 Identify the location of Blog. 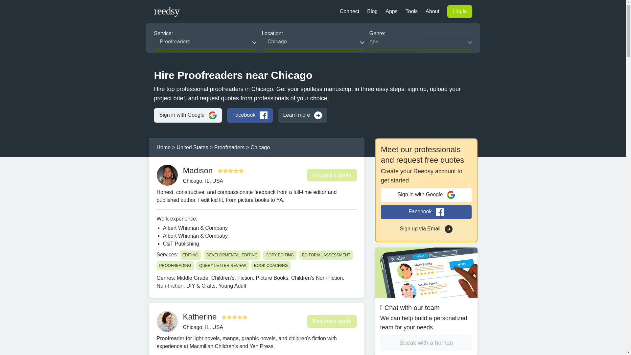
(372, 11).